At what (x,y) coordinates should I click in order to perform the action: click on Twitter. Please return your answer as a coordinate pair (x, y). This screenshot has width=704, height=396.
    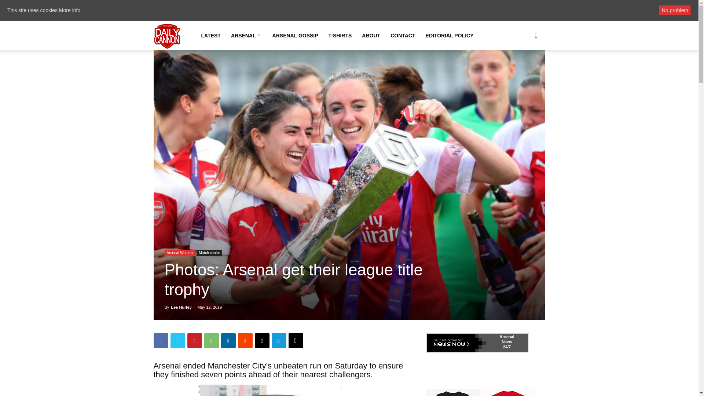
    Looking at the image, I should click on (177, 341).